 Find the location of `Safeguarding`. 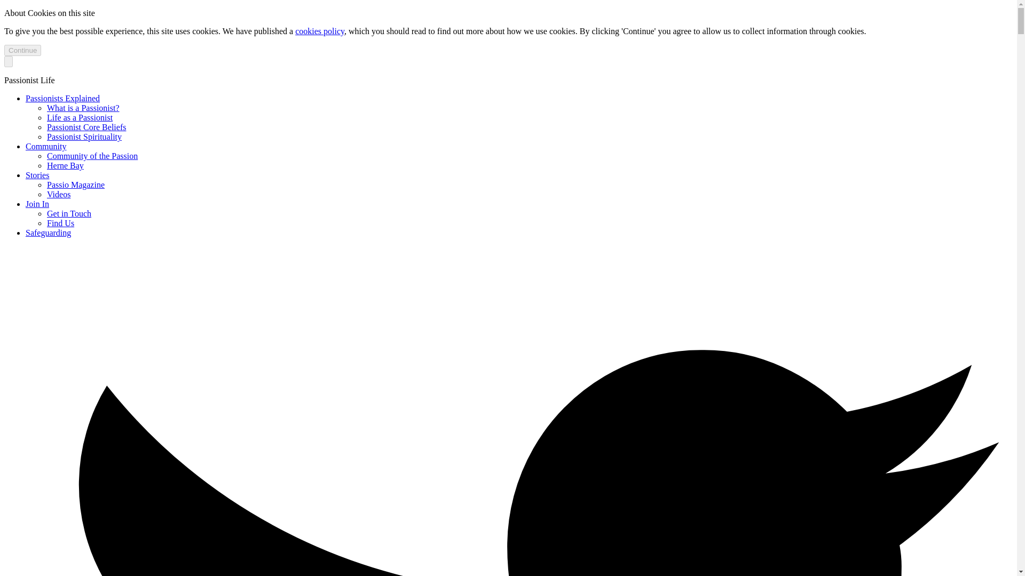

Safeguarding is located at coordinates (48, 233).